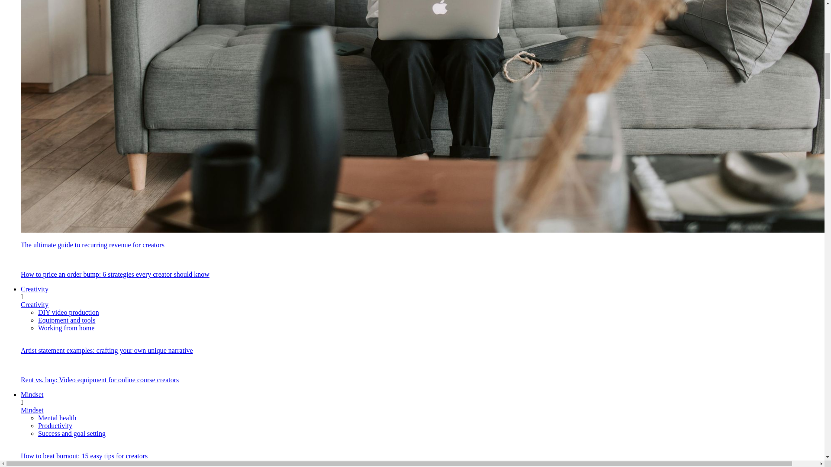 The image size is (831, 467). What do you see at coordinates (72, 433) in the screenshot?
I see `Success and goal setting` at bounding box center [72, 433].